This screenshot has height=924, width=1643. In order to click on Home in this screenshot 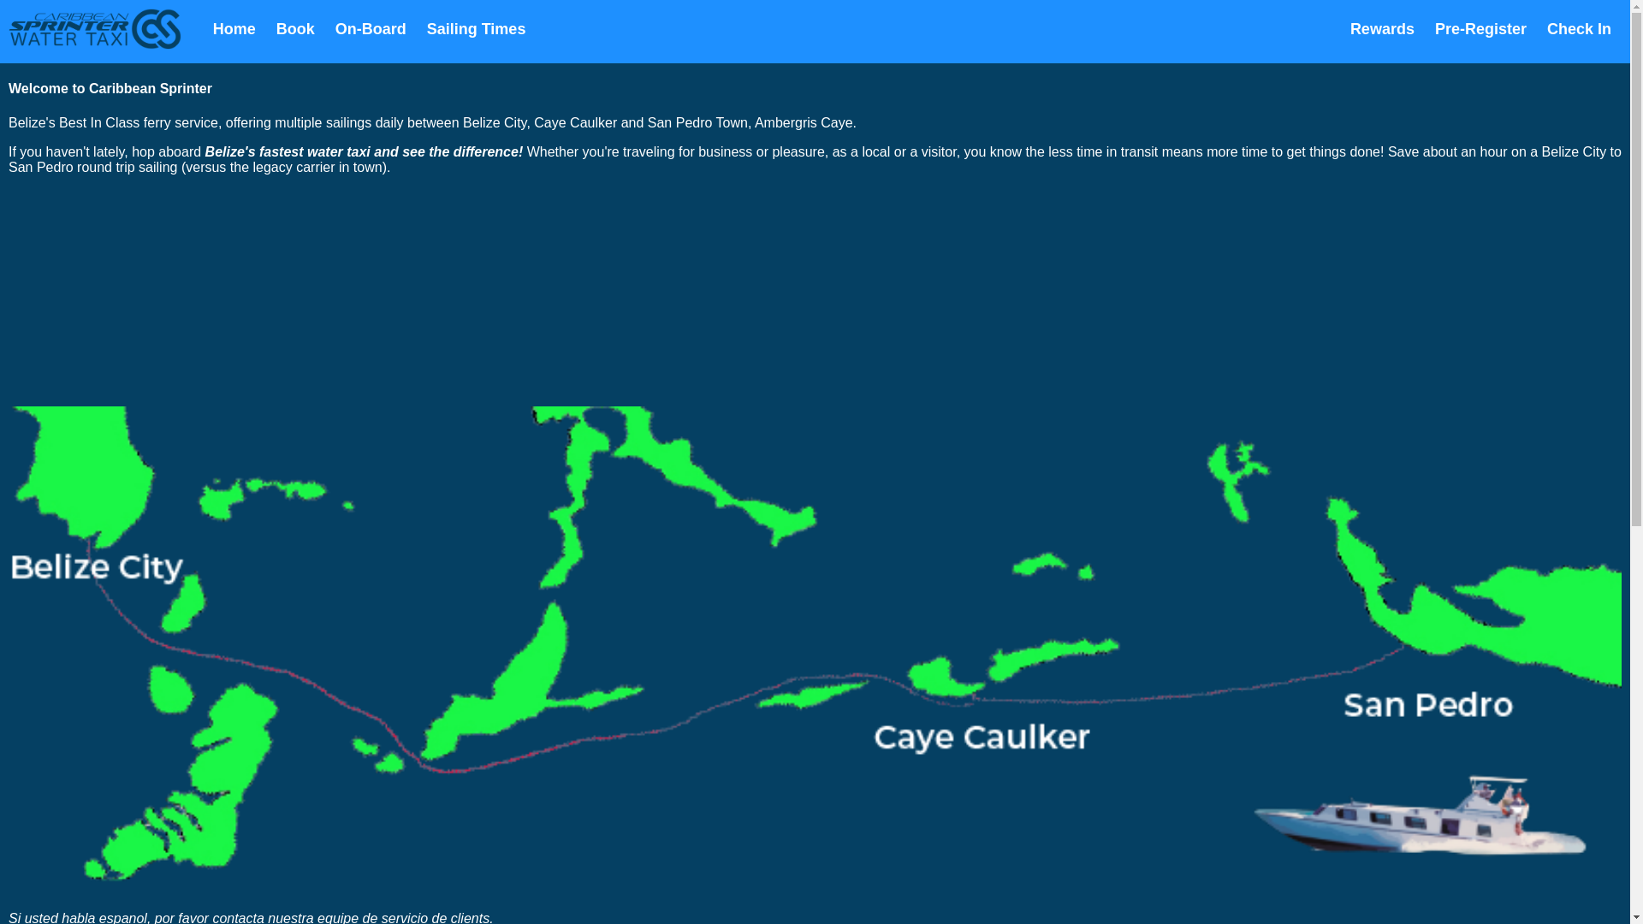, I will do `click(234, 29)`.